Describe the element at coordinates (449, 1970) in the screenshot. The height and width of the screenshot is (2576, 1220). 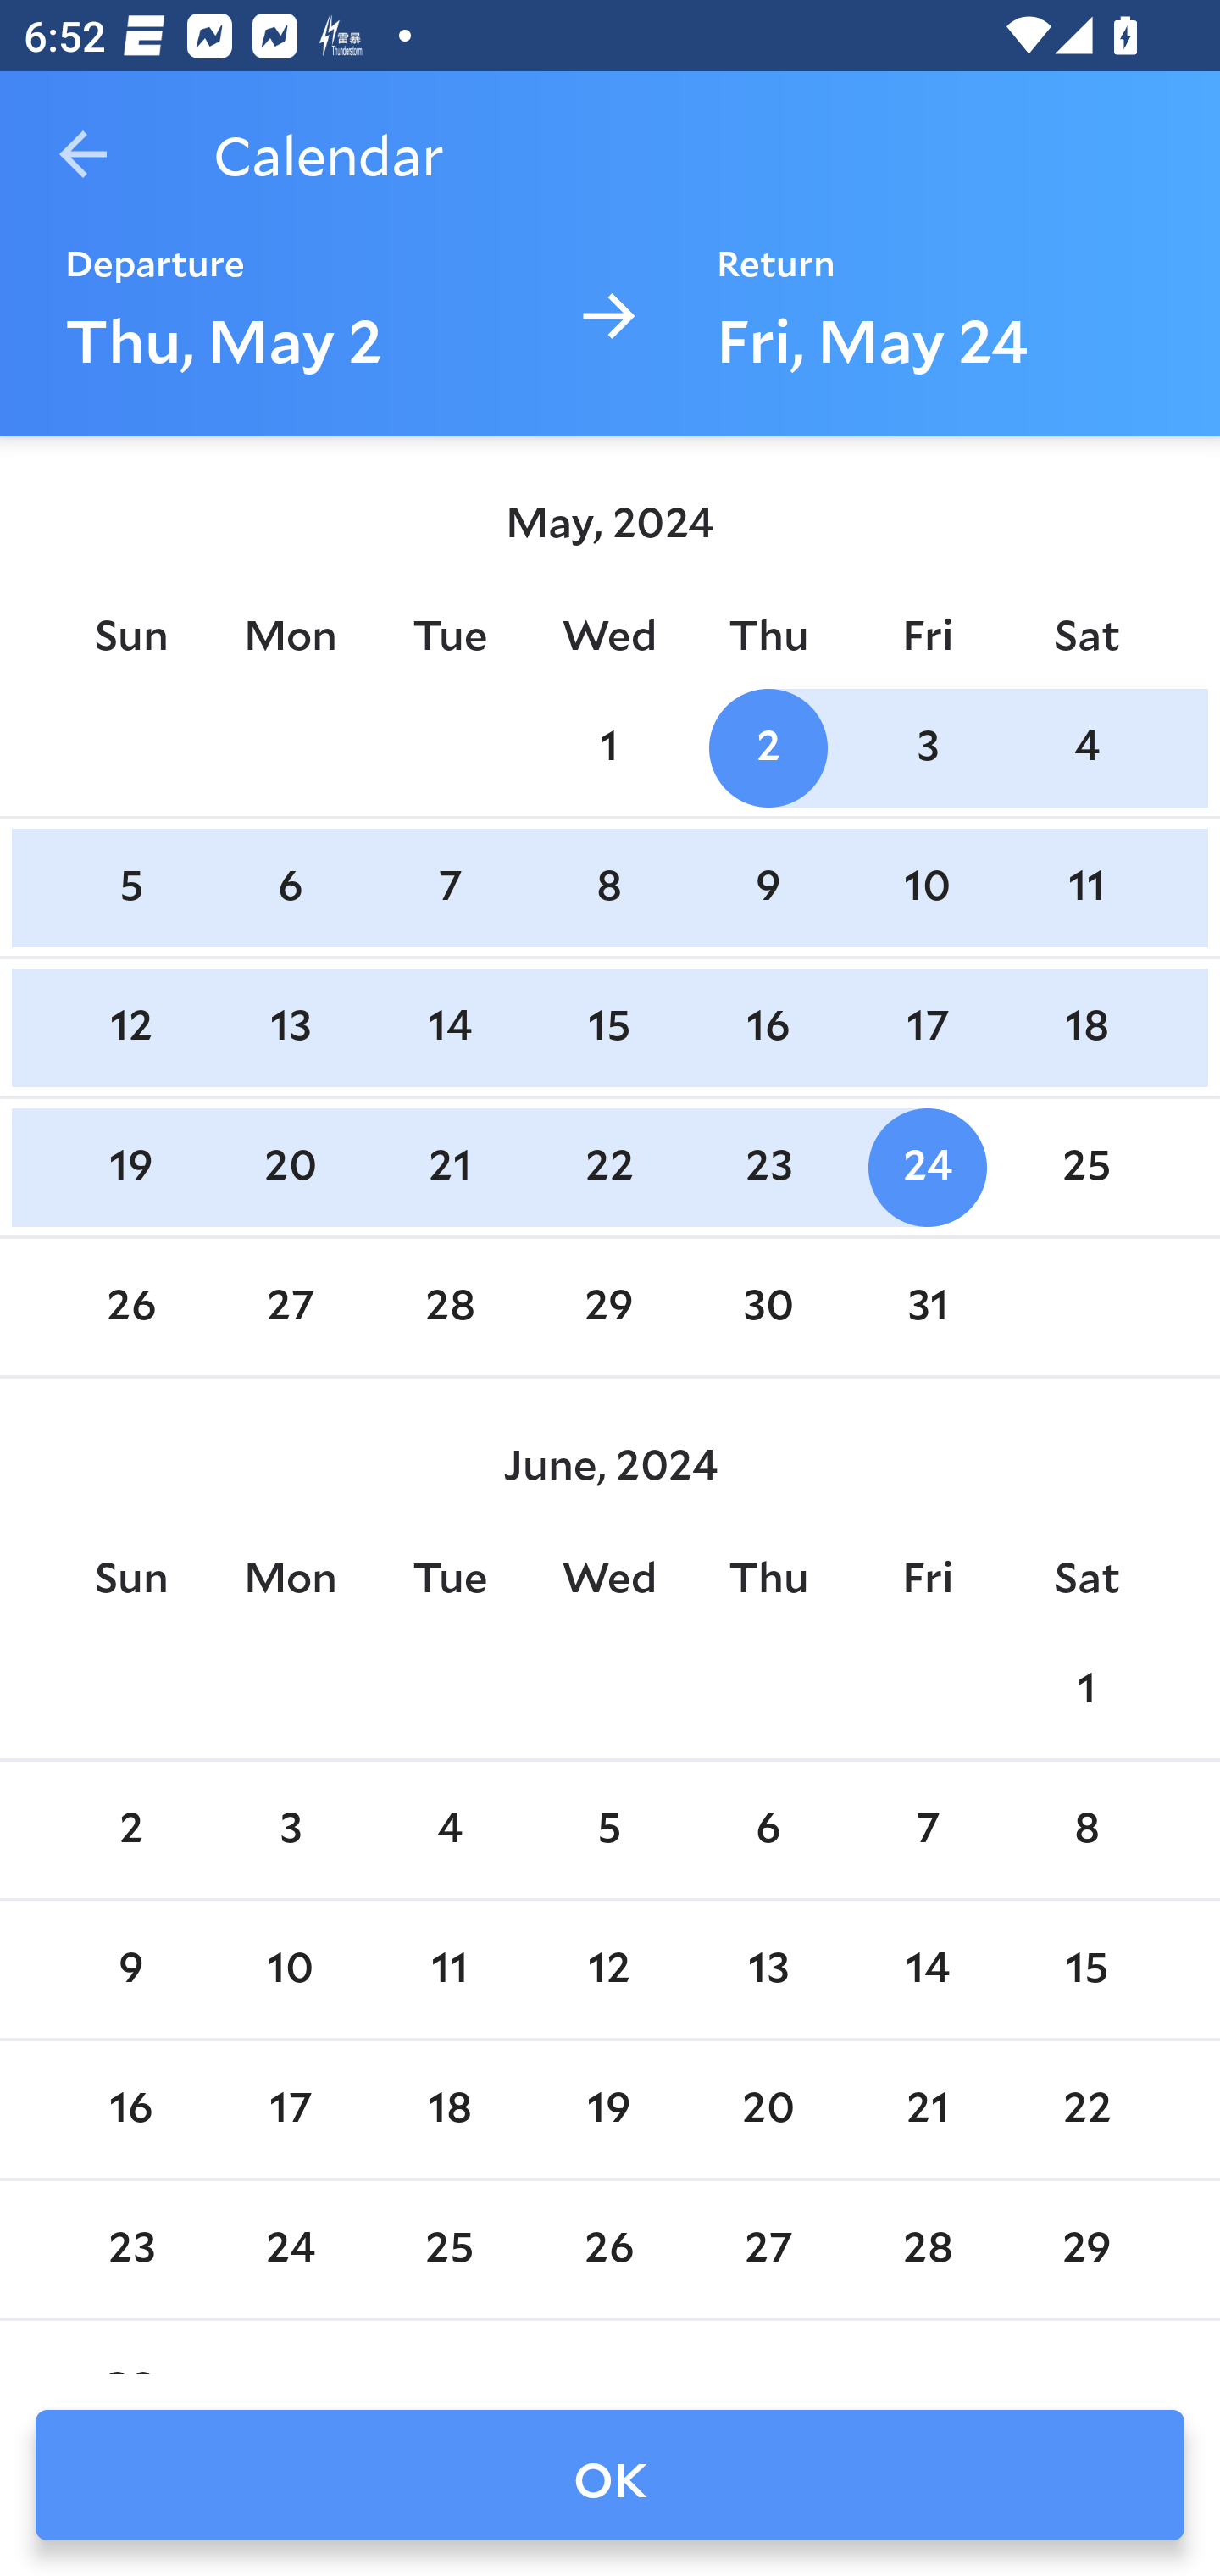
I see `11` at that location.